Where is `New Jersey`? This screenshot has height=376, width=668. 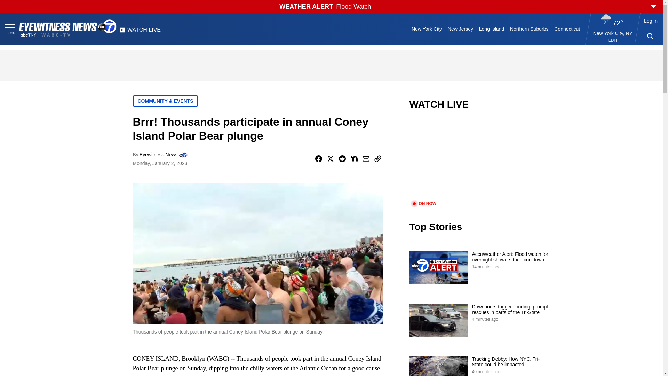 New Jersey is located at coordinates (460, 29).